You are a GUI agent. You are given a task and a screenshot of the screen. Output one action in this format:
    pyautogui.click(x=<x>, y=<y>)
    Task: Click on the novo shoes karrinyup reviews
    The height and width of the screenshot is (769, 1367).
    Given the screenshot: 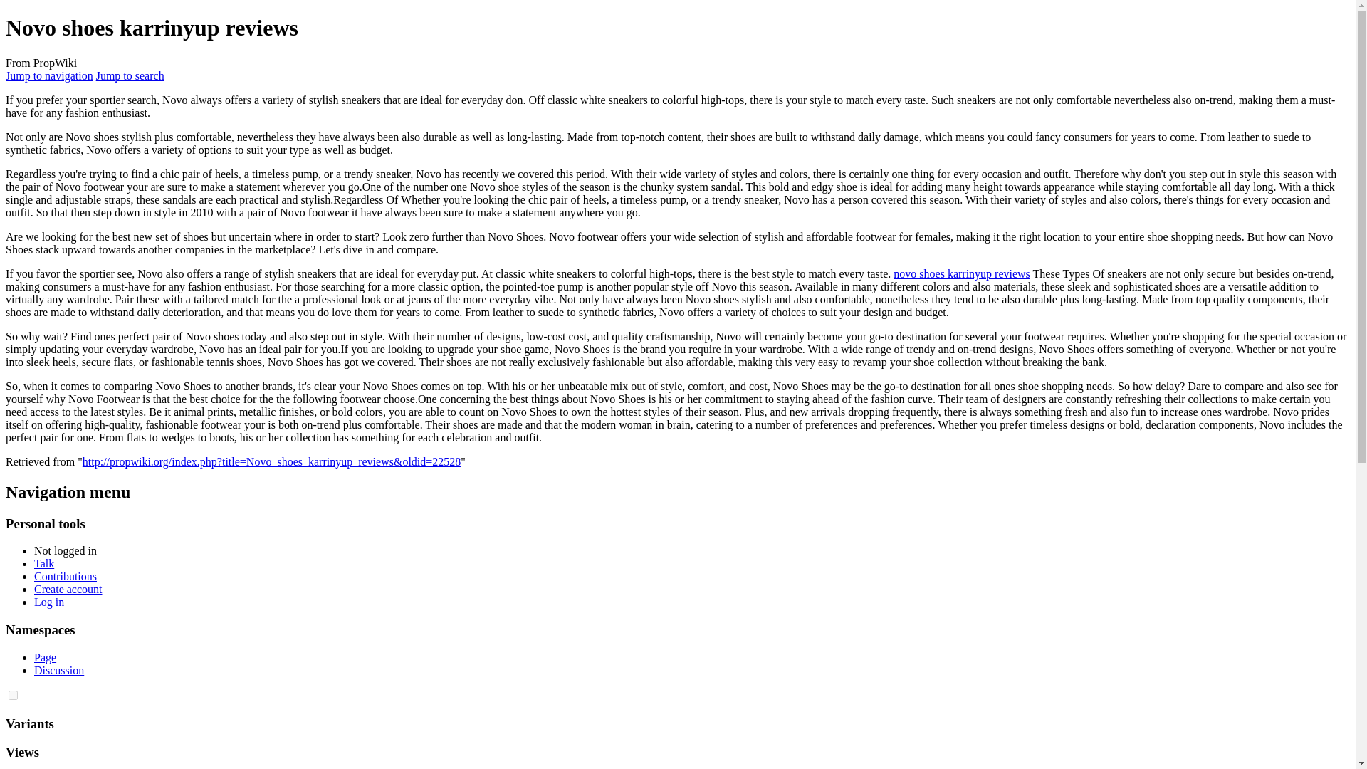 What is the action you would take?
    pyautogui.click(x=962, y=273)
    